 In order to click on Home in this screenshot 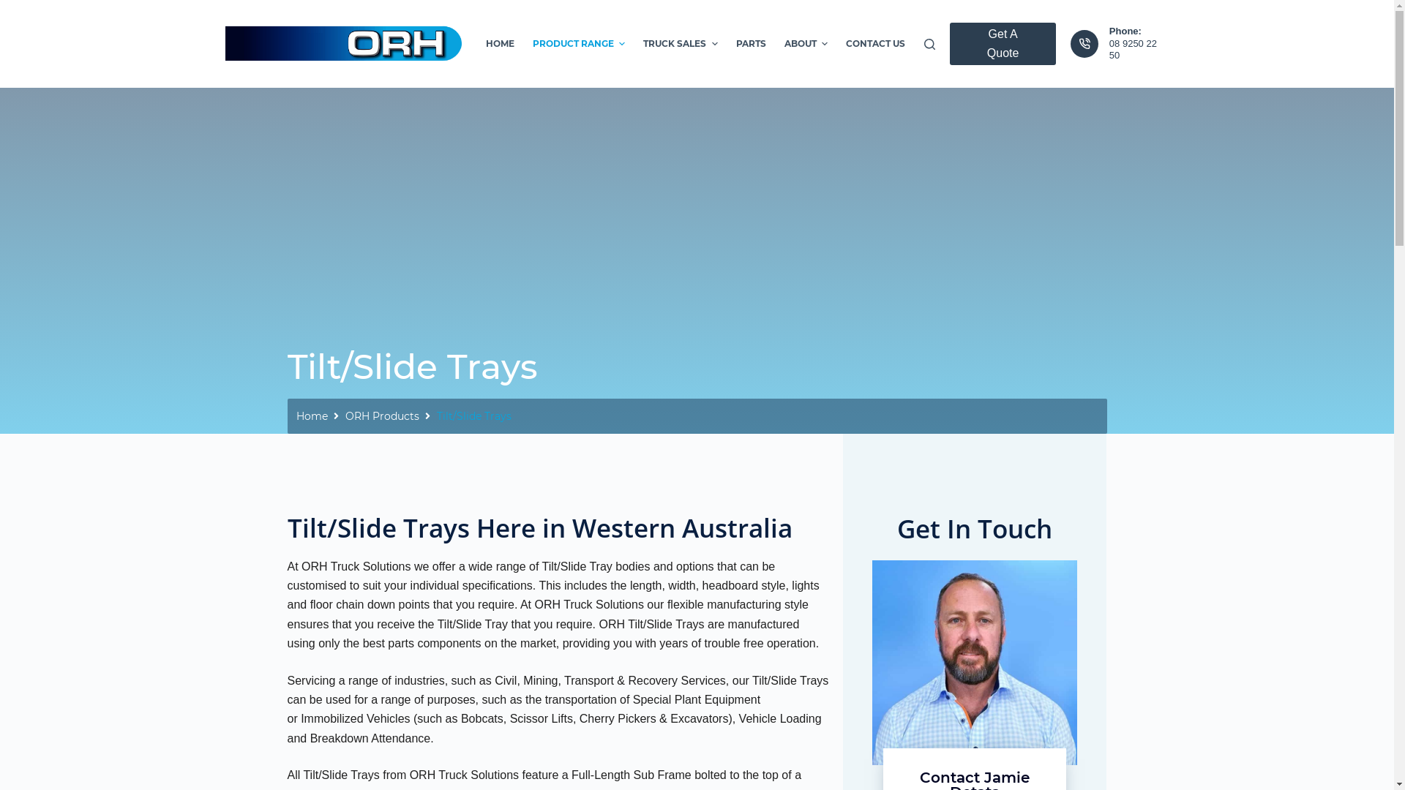, I will do `click(312, 417)`.